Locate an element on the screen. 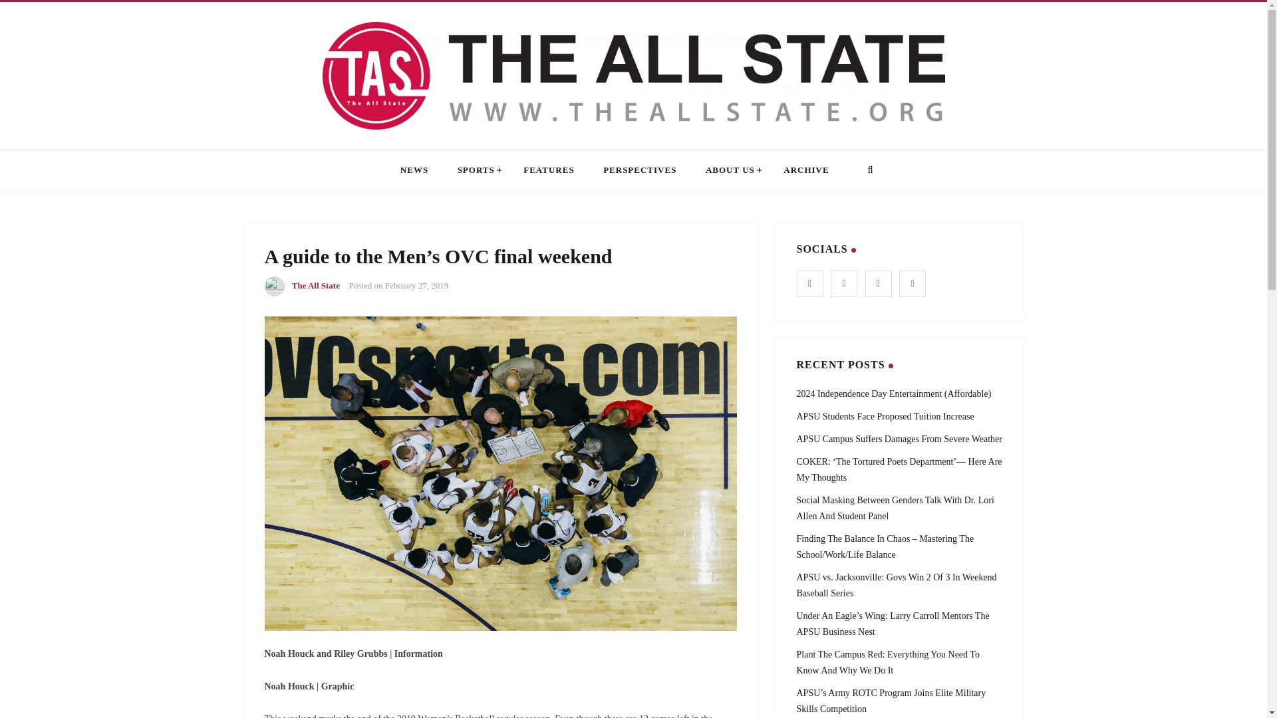  Features is located at coordinates (548, 170).